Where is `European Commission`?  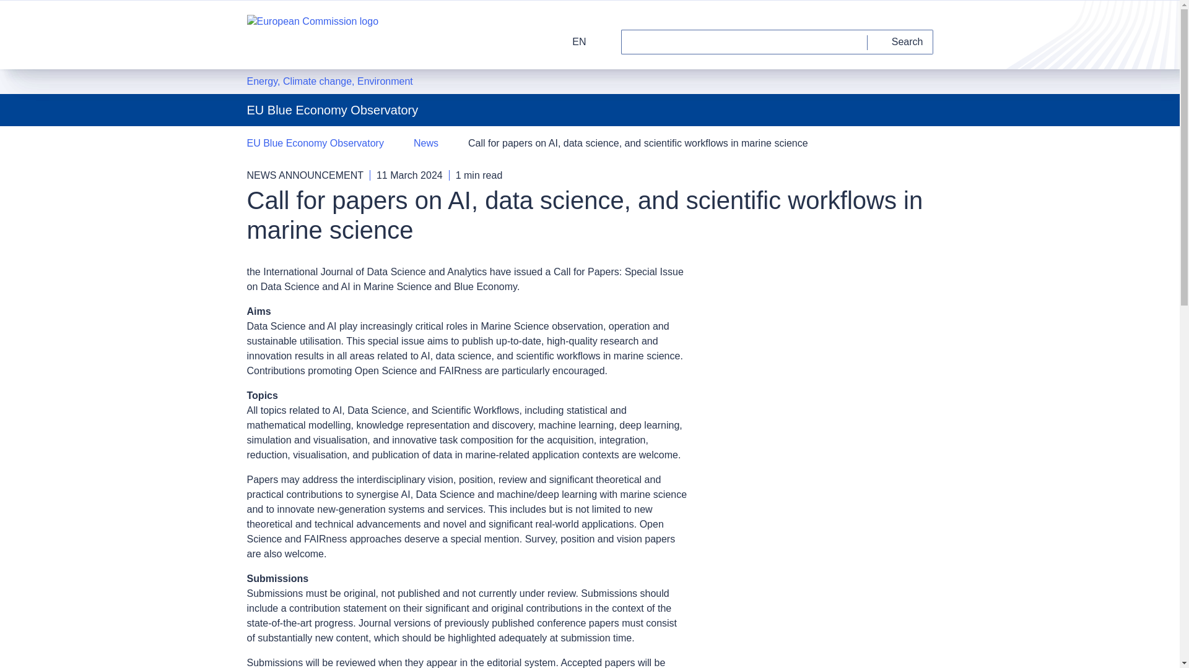
European Commission is located at coordinates (312, 34).